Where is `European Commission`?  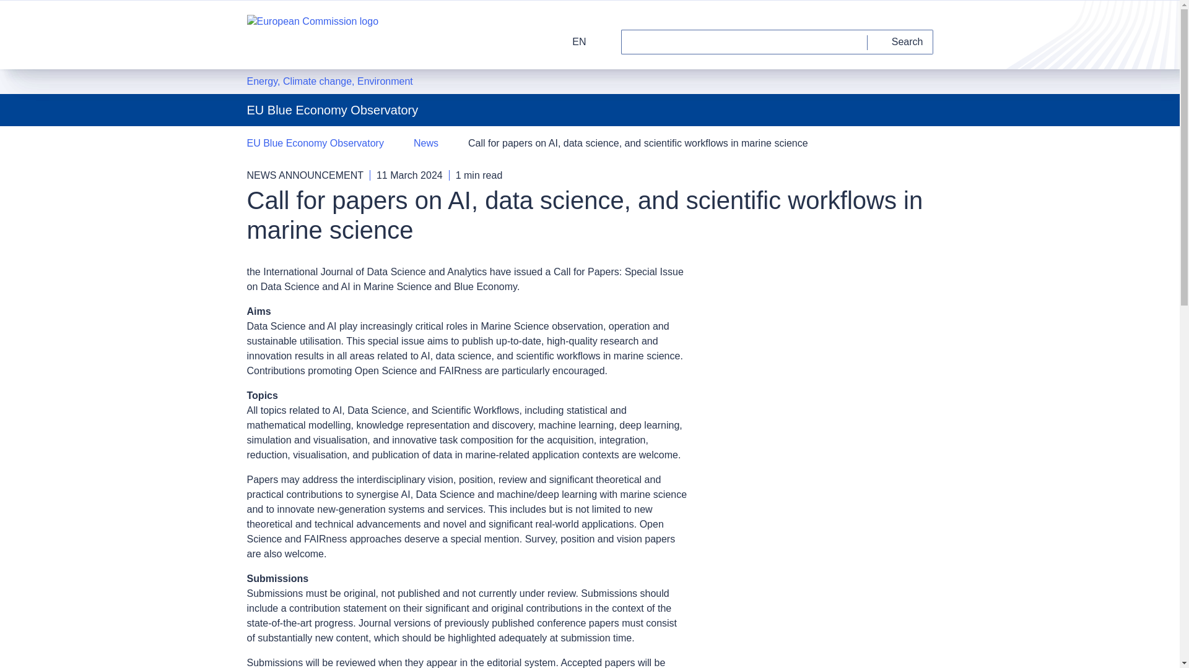
European Commission is located at coordinates (312, 34).